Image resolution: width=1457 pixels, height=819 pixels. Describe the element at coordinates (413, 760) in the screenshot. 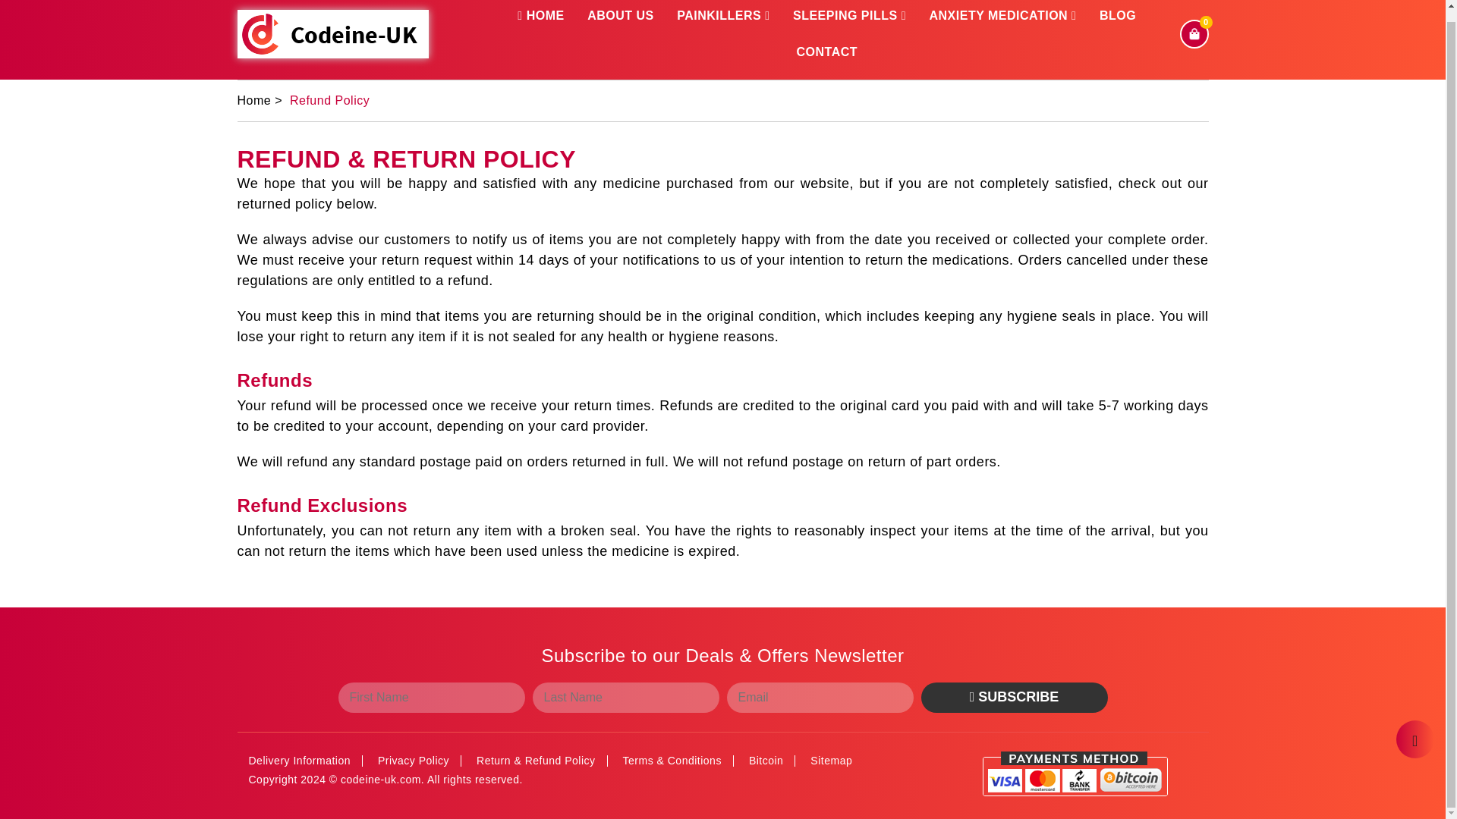

I see `Privacy Policy` at that location.